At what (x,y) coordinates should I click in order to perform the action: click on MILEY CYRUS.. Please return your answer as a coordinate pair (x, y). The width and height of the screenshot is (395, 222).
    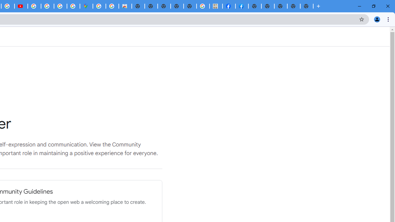
    Looking at the image, I should click on (216, 6).